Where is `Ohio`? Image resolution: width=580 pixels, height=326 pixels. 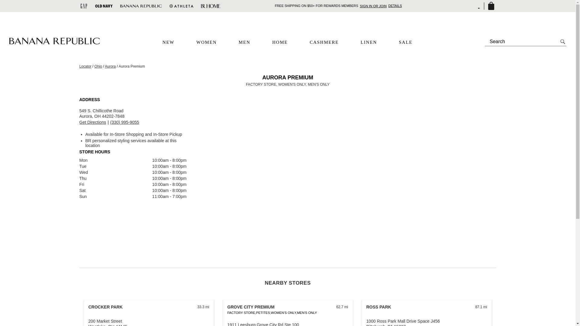
Ohio is located at coordinates (98, 66).